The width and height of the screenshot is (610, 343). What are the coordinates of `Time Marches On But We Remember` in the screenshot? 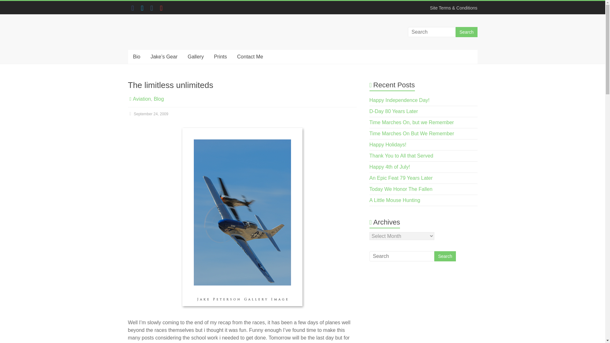 It's located at (412, 133).